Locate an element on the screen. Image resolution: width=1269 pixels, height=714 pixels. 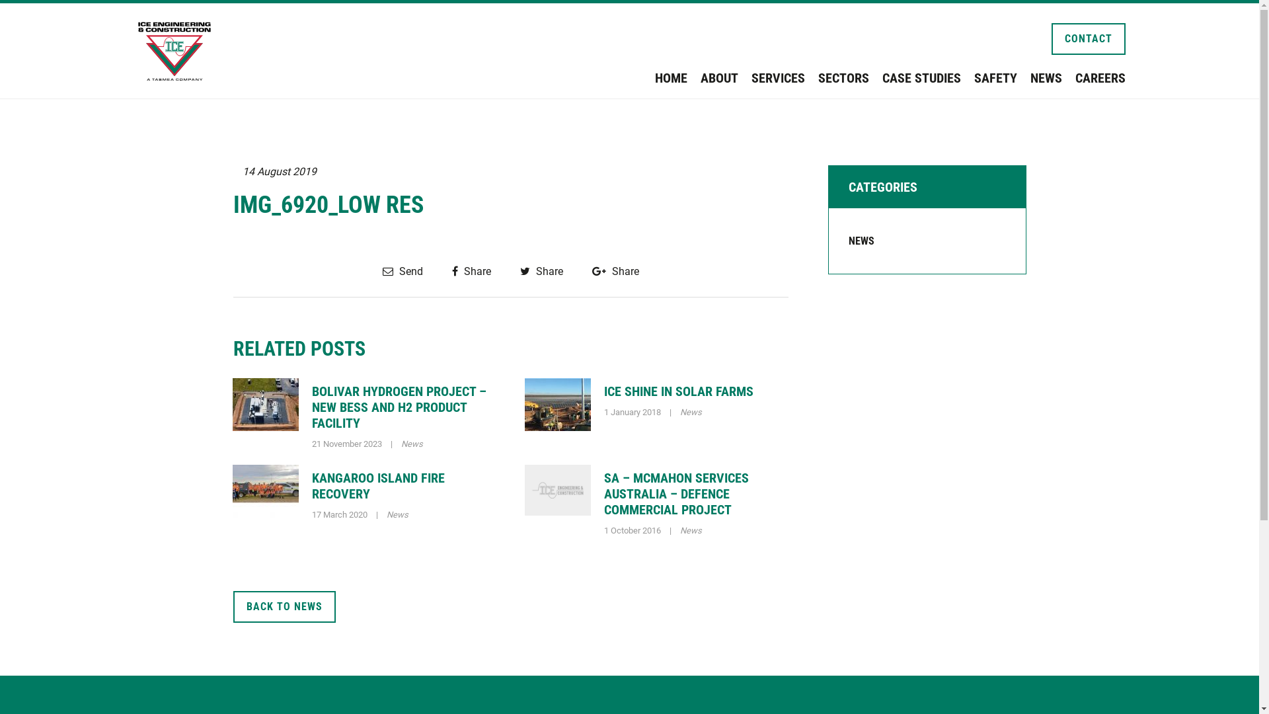
KANGAROO ISLAND FIRE RECOVERY is located at coordinates (378, 485).